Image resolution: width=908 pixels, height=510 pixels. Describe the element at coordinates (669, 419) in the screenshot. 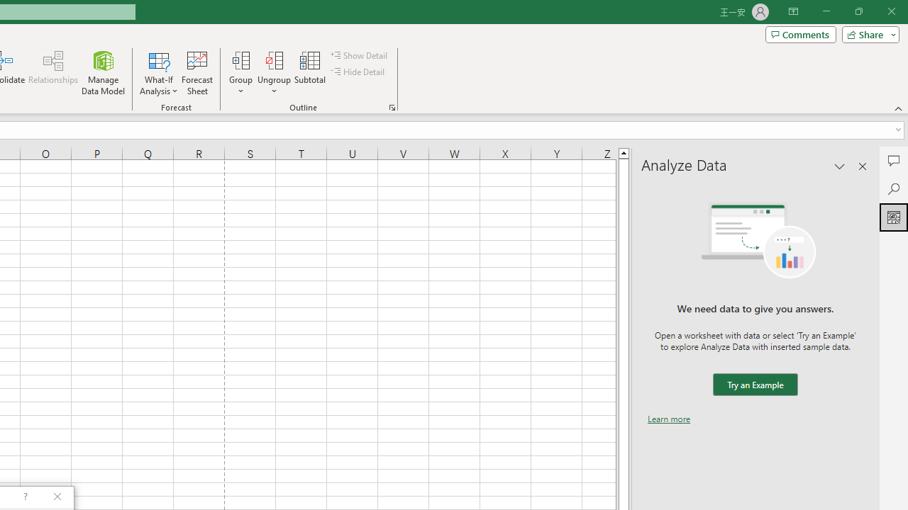

I see `Learn more` at that location.